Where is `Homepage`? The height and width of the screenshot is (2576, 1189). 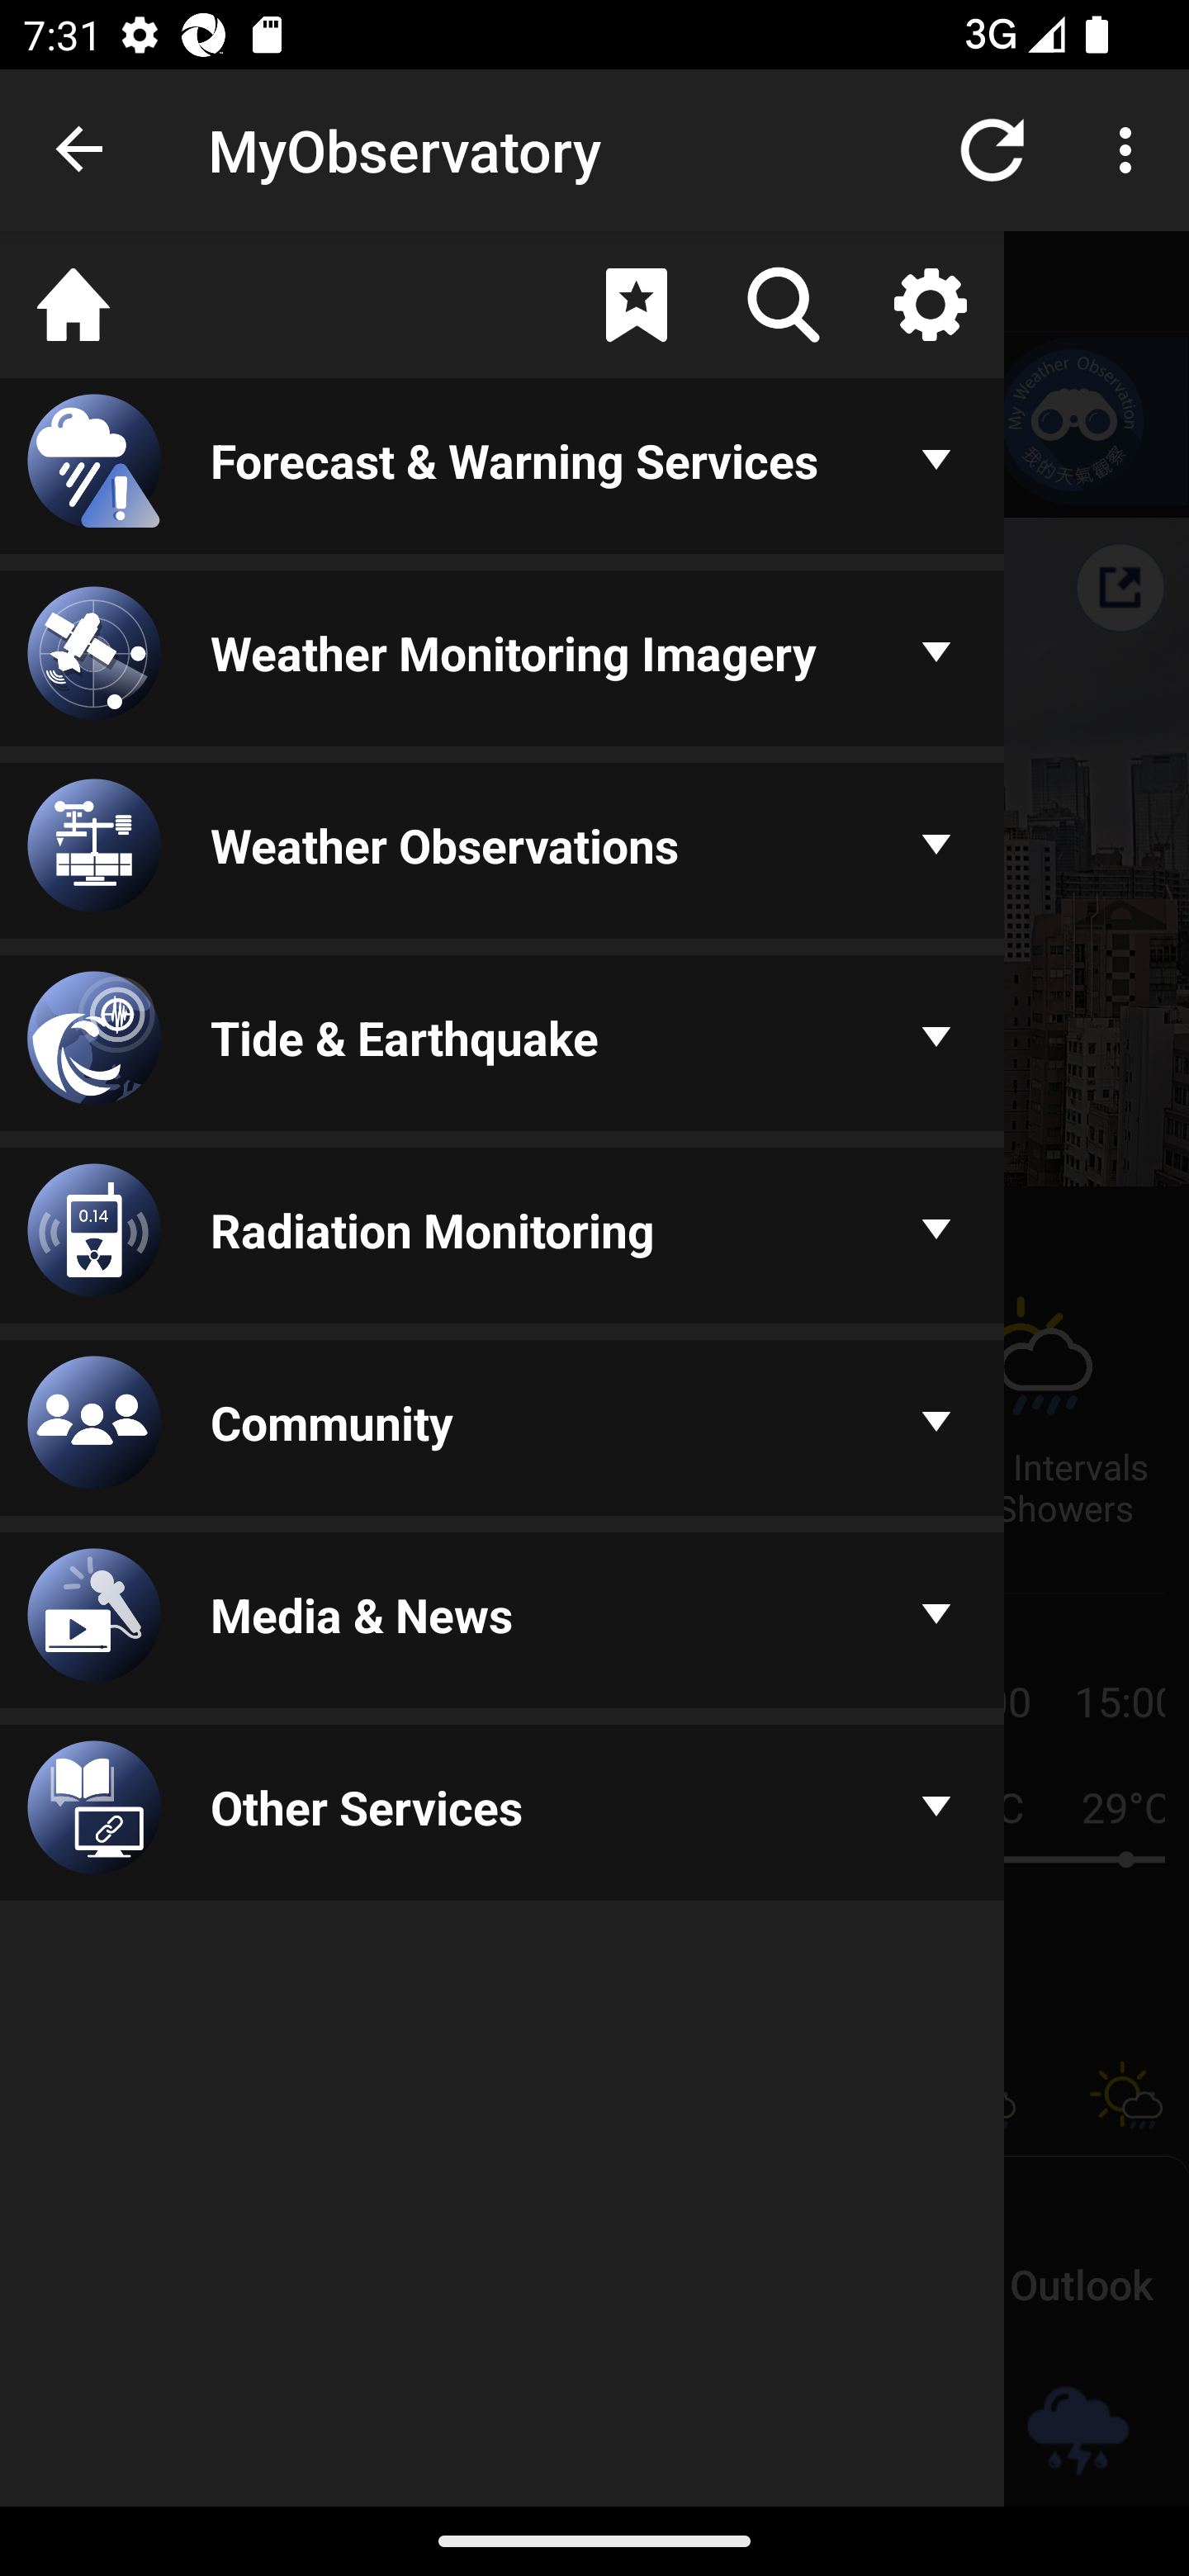
Homepage is located at coordinates (73, 305).